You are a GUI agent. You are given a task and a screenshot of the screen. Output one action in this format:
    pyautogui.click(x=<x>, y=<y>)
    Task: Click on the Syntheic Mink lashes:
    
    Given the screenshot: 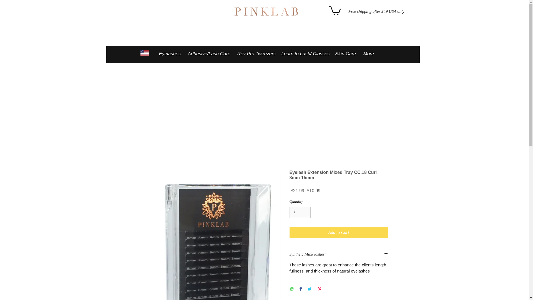 What is the action you would take?
    pyautogui.click(x=339, y=254)
    